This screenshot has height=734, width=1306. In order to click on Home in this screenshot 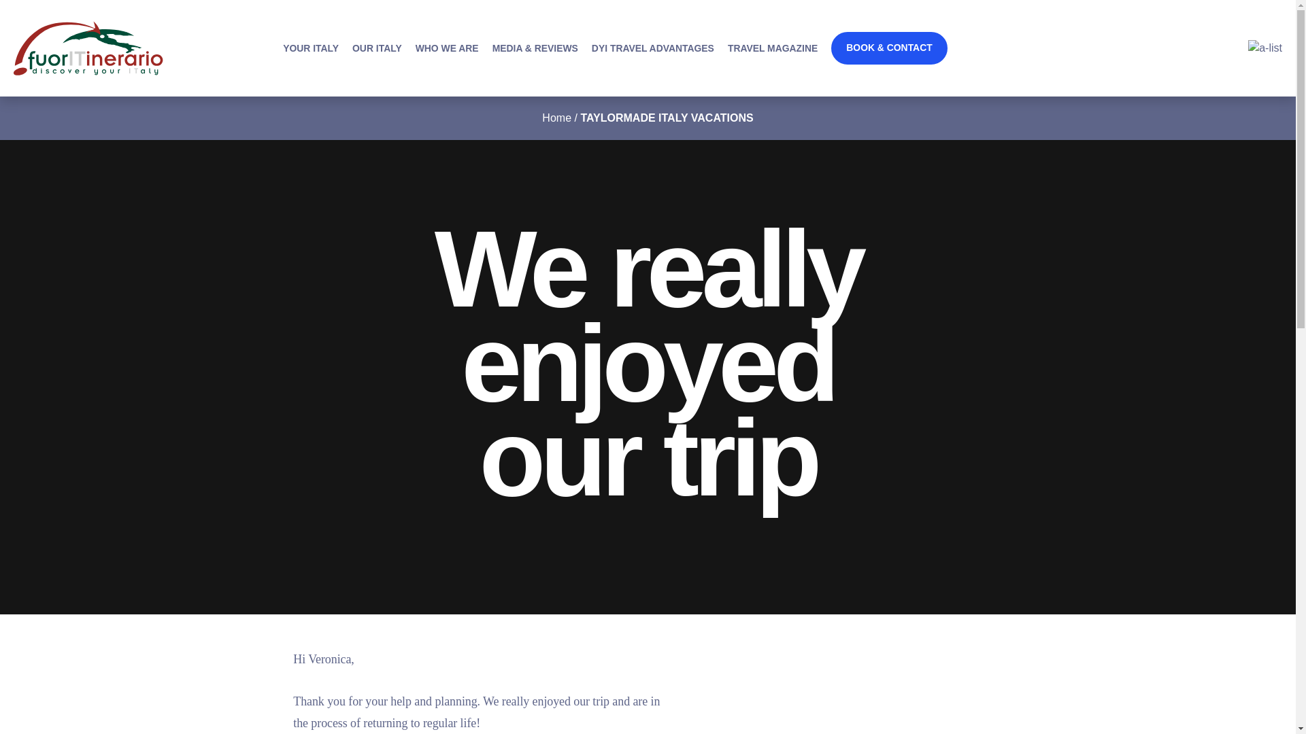, I will do `click(556, 118)`.